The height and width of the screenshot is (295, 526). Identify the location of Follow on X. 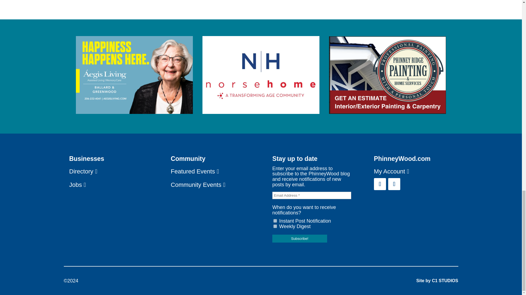
(394, 184).